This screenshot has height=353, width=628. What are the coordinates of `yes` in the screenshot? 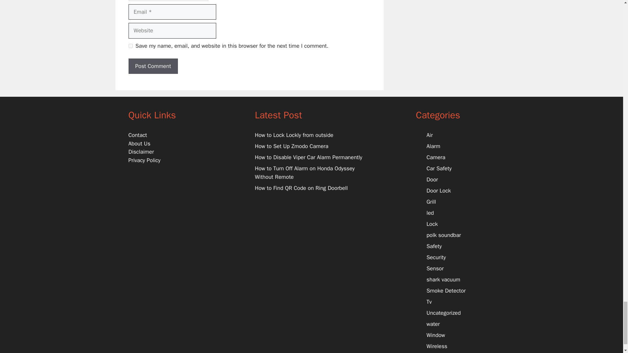 It's located at (130, 46).